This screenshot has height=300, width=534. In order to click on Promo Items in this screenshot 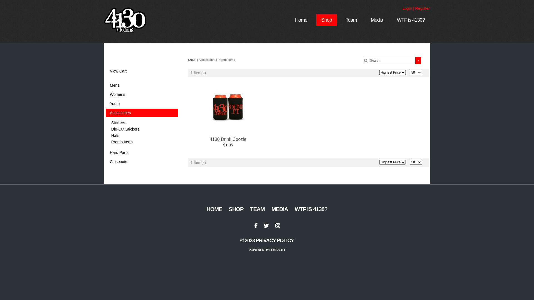, I will do `click(143, 142)`.